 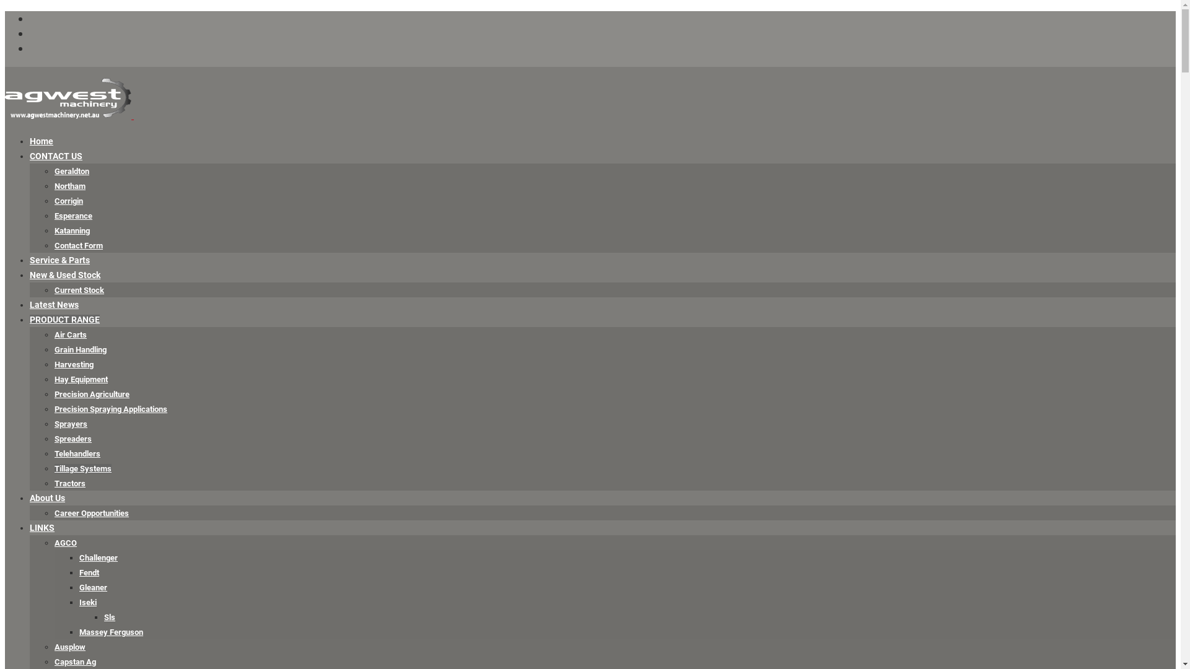 I want to click on Massey Ferguson, so click(x=112, y=632).